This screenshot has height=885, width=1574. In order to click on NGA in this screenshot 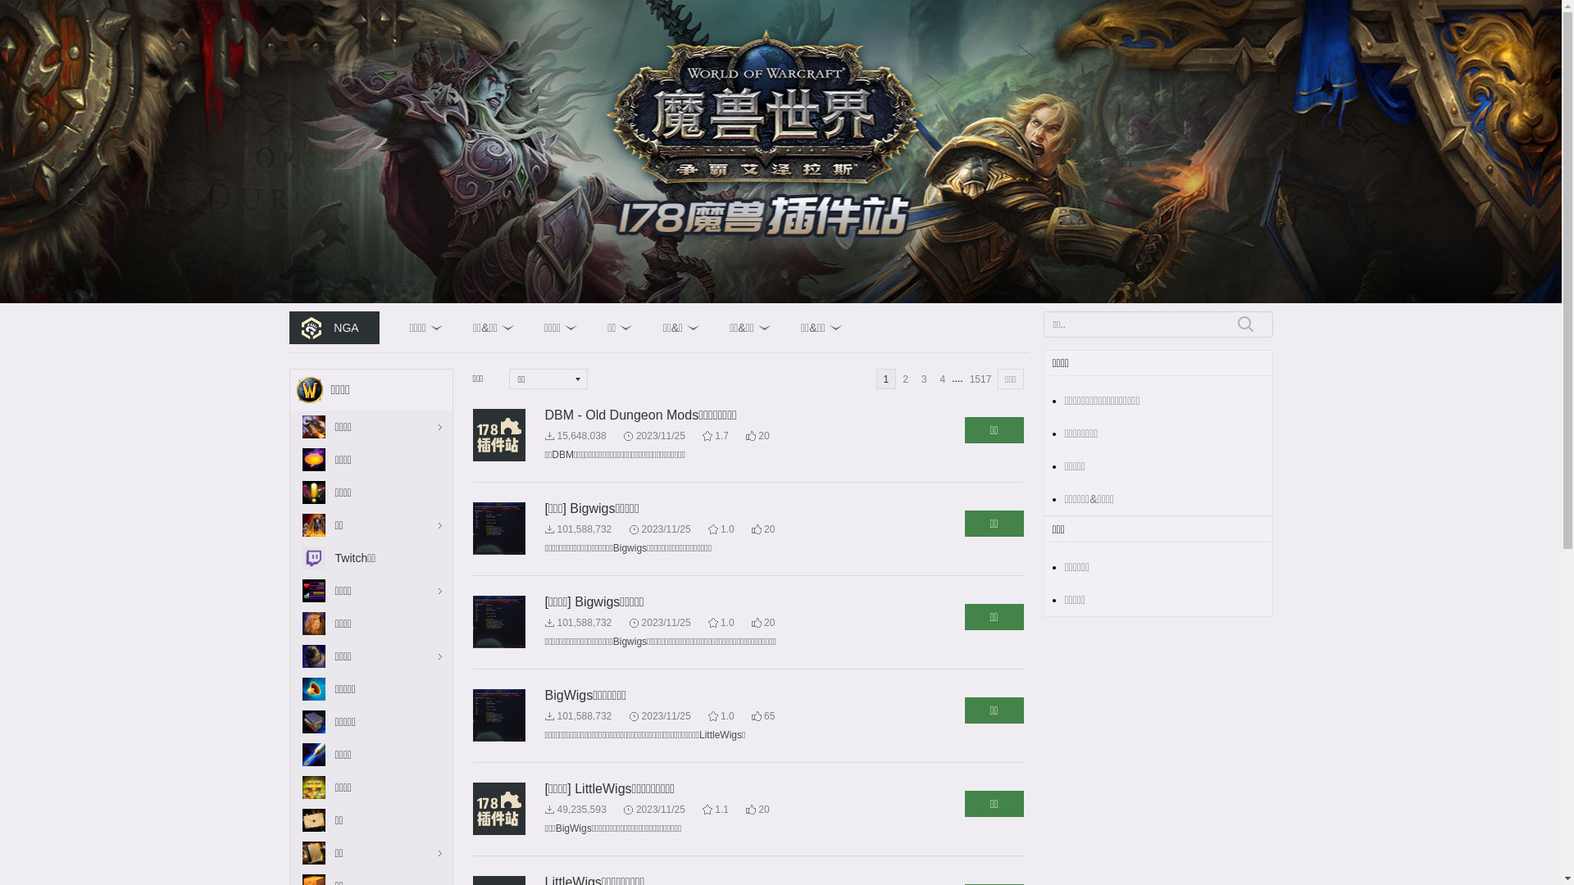, I will do `click(334, 328)`.